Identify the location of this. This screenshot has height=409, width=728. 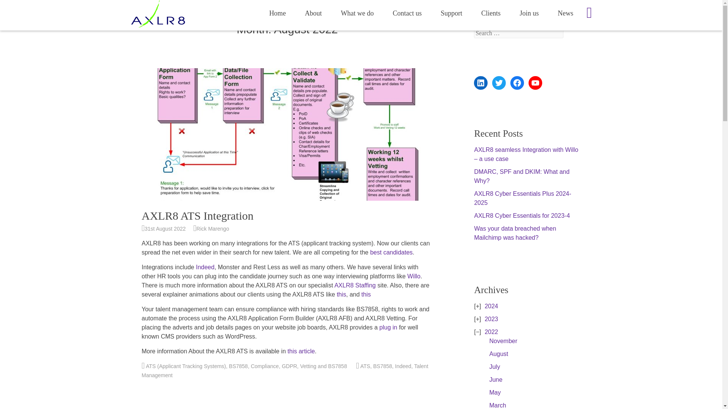
(341, 294).